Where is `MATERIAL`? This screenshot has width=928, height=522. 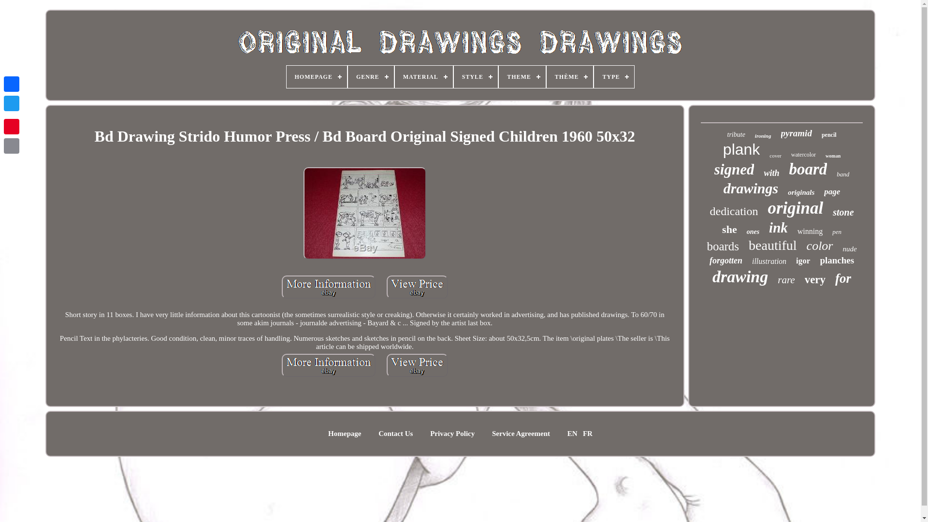 MATERIAL is located at coordinates (423, 77).